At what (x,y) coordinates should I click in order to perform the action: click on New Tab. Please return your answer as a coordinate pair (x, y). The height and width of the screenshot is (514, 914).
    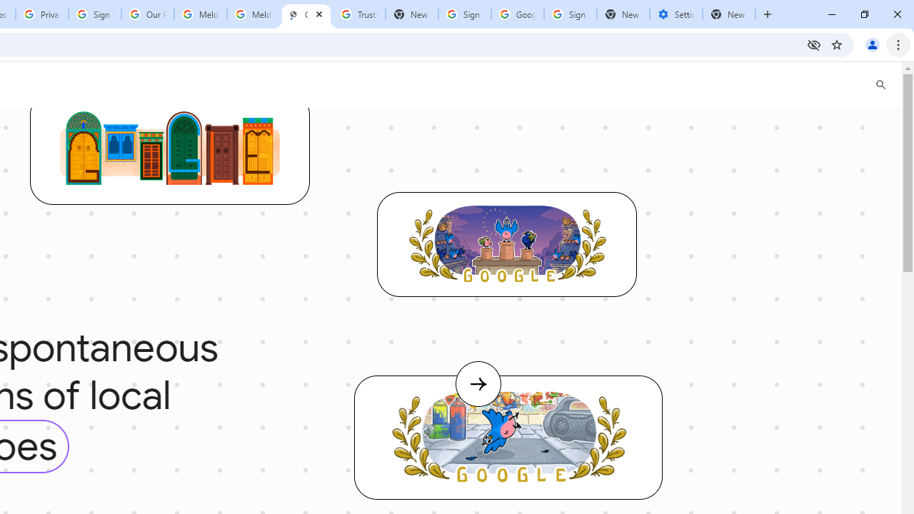
    Looking at the image, I should click on (729, 14).